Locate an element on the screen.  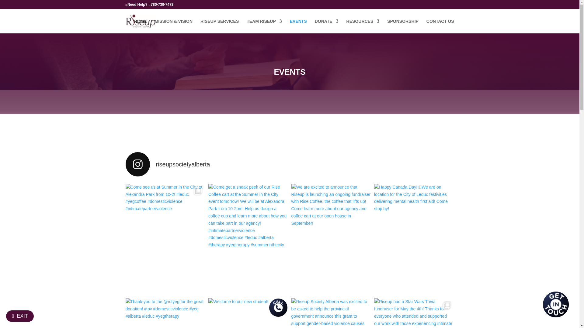
EXIT is located at coordinates (20, 316).